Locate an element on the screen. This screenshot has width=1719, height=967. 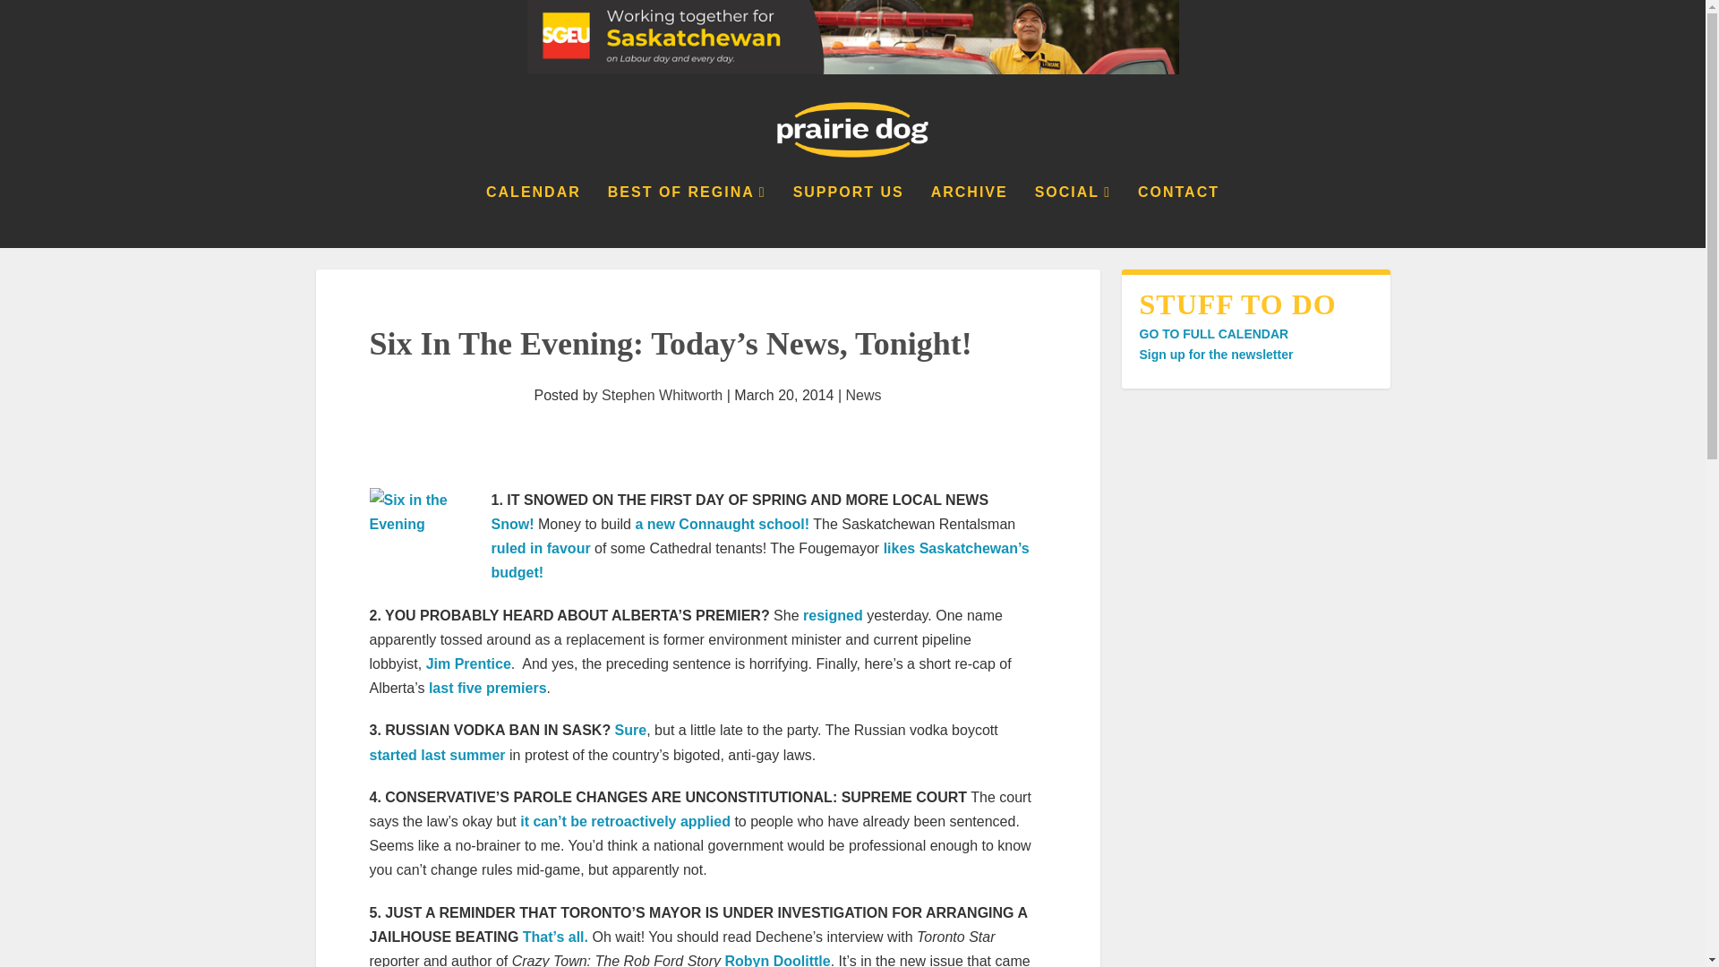
CJME is located at coordinates (511, 524).